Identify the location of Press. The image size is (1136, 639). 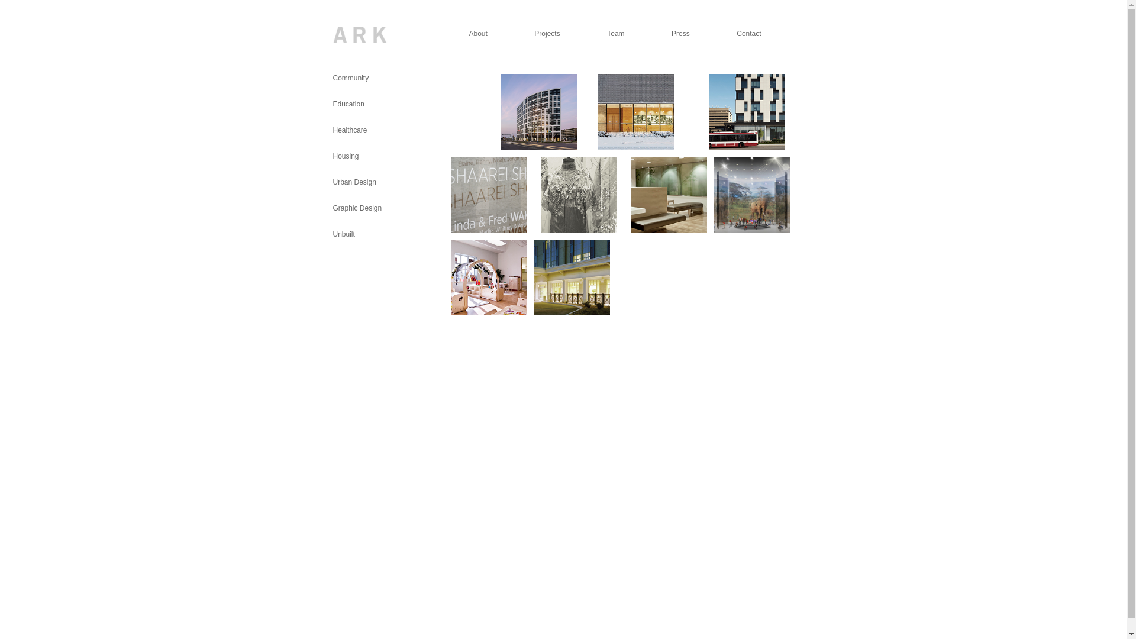
(680, 34).